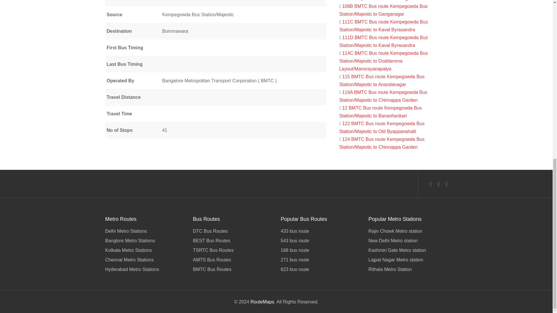 The height and width of the screenshot is (313, 557). Describe the element at coordinates (320, 268) in the screenshot. I see `623 bus route` at that location.